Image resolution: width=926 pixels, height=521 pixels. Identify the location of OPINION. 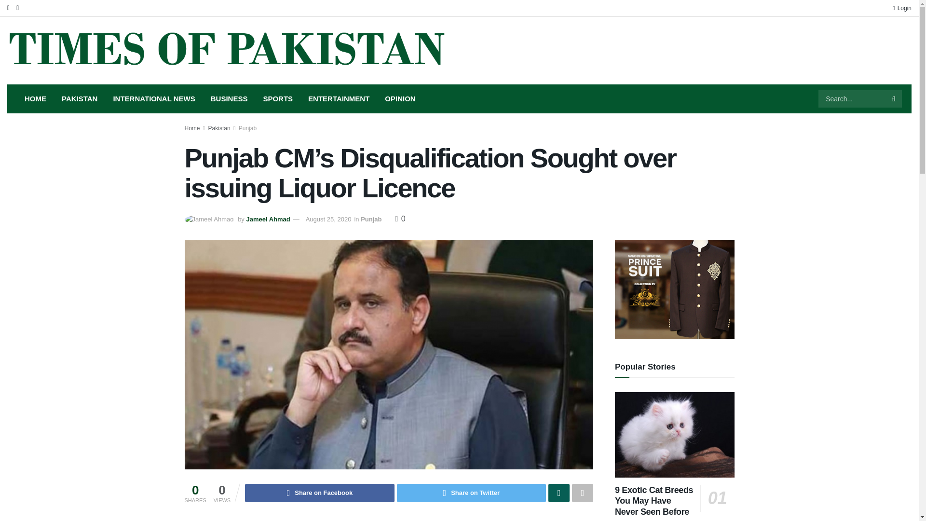
(400, 98).